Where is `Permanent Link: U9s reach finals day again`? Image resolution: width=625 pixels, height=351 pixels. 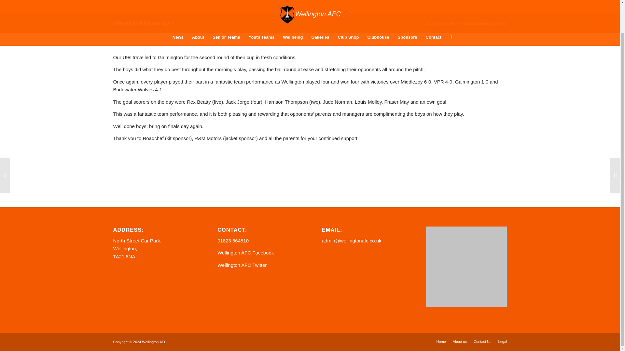
Permanent Link: U9s reach finals day again is located at coordinates (144, 23).